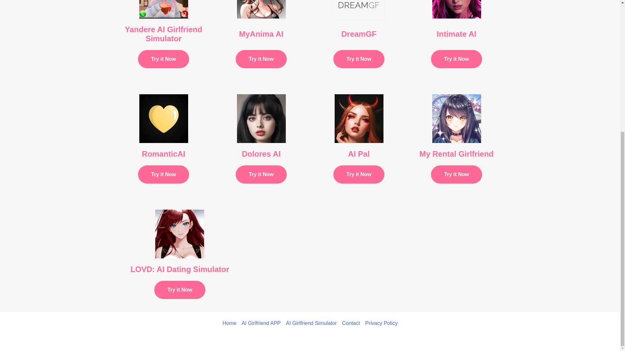 Image resolution: width=625 pixels, height=351 pixels. What do you see at coordinates (261, 59) in the screenshot?
I see `Try it Now` at bounding box center [261, 59].